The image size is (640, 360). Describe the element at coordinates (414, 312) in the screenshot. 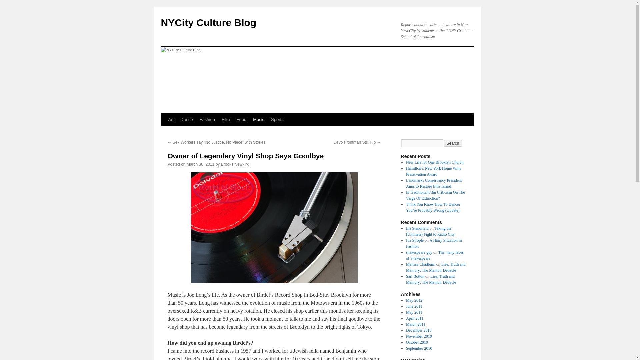

I see `May 2011` at that location.